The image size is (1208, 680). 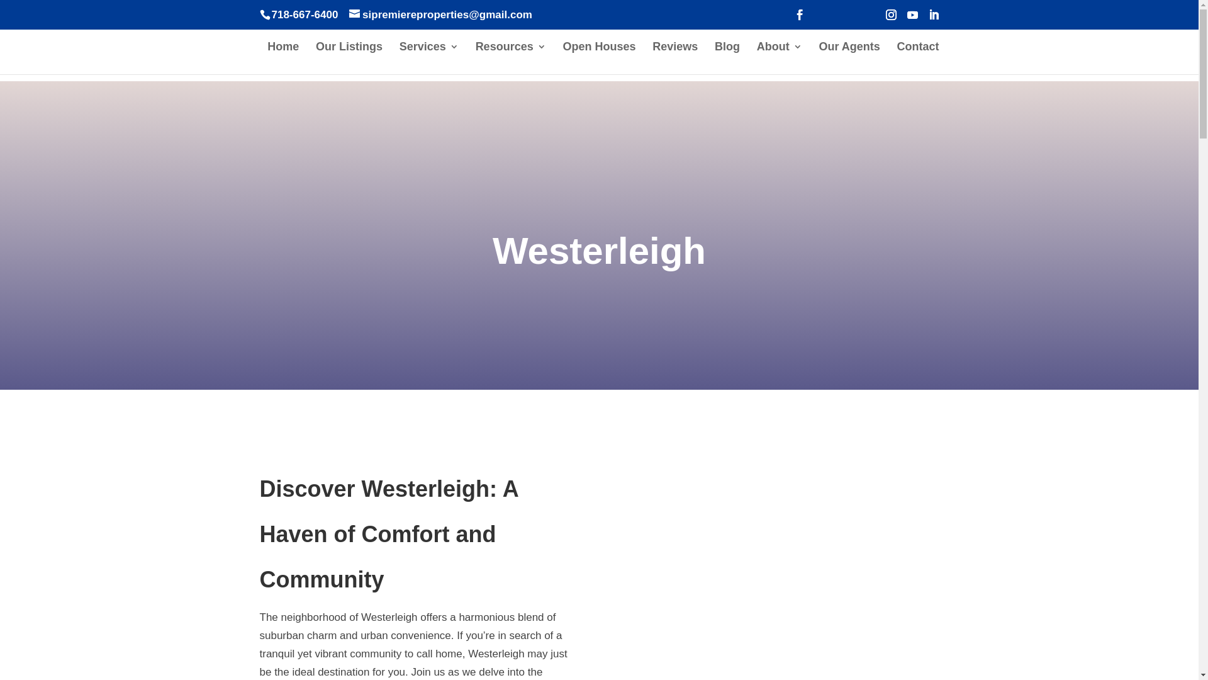 What do you see at coordinates (429, 58) in the screenshot?
I see `Services` at bounding box center [429, 58].